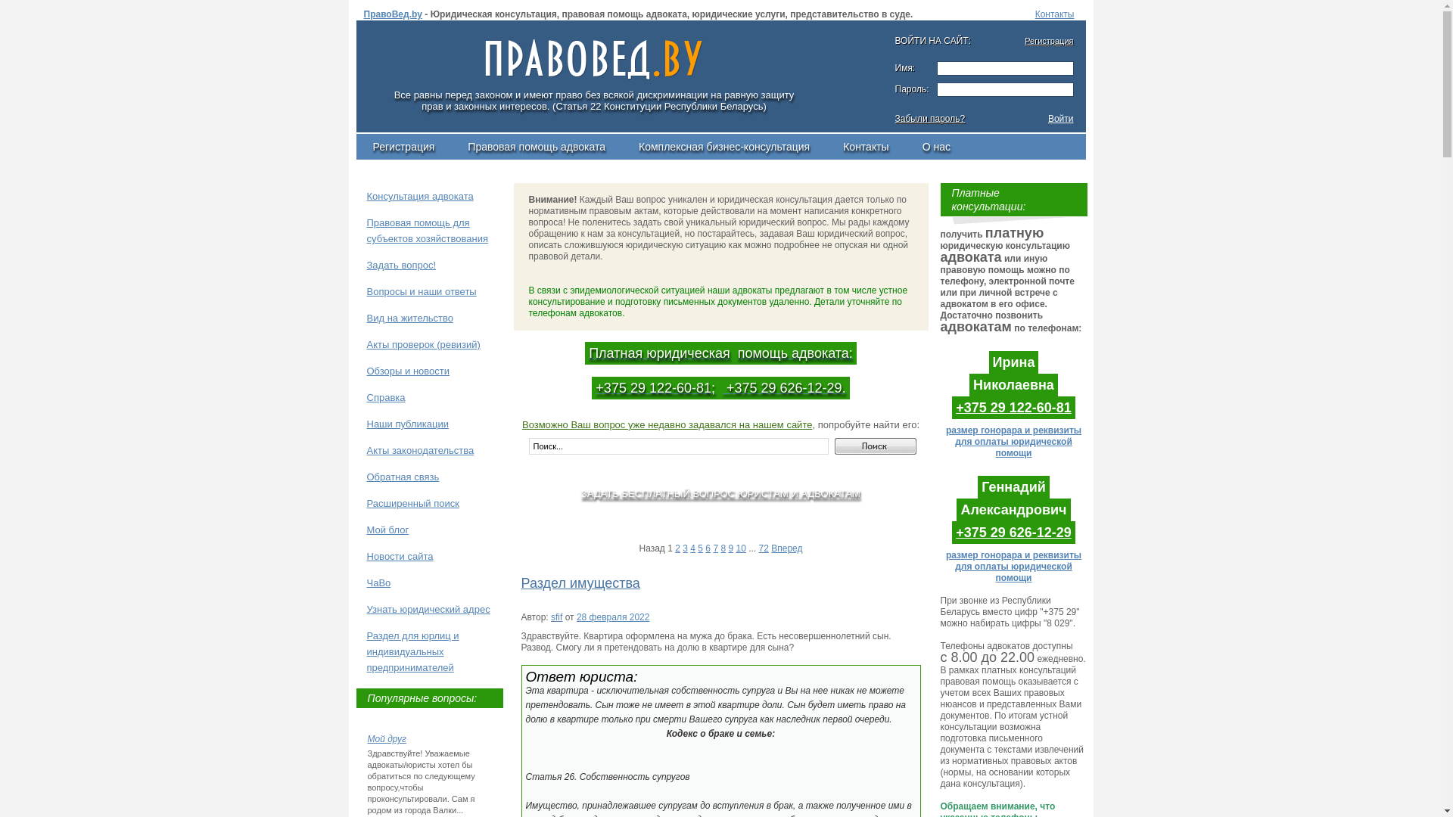 The height and width of the screenshot is (817, 1453). What do you see at coordinates (716, 548) in the screenshot?
I see `7` at bounding box center [716, 548].